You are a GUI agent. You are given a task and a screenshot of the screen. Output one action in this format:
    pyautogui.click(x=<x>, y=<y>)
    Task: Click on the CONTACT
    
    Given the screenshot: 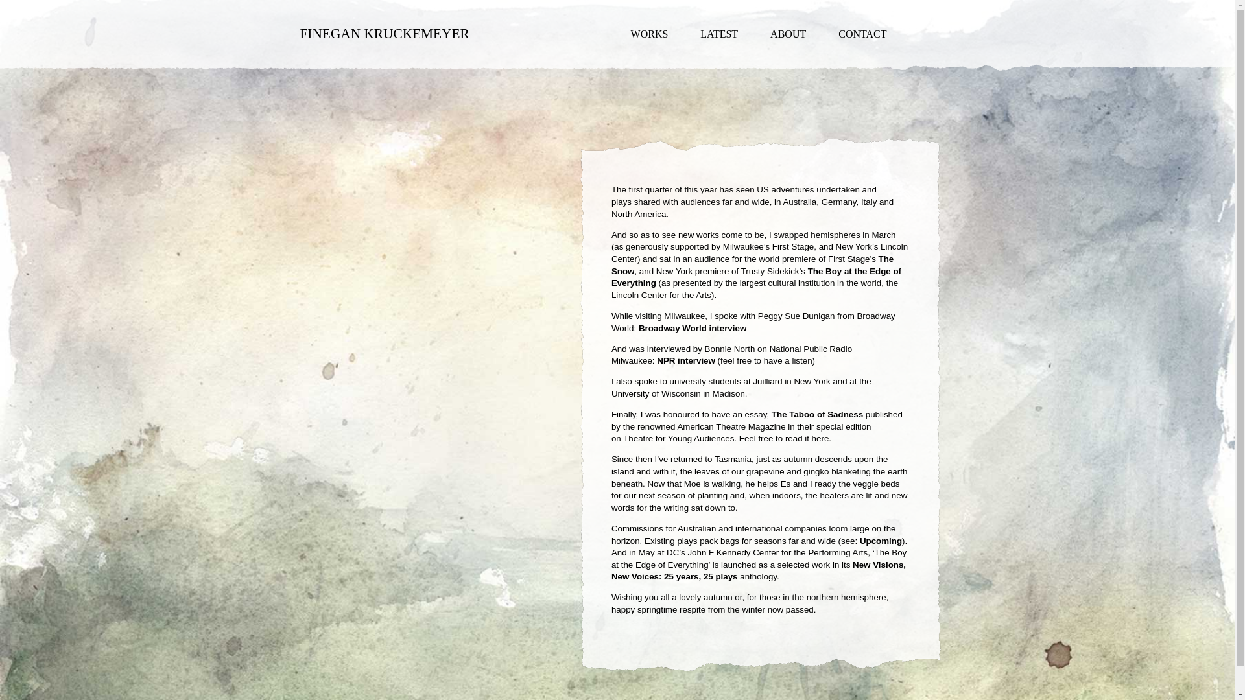 What is the action you would take?
    pyautogui.click(x=862, y=34)
    